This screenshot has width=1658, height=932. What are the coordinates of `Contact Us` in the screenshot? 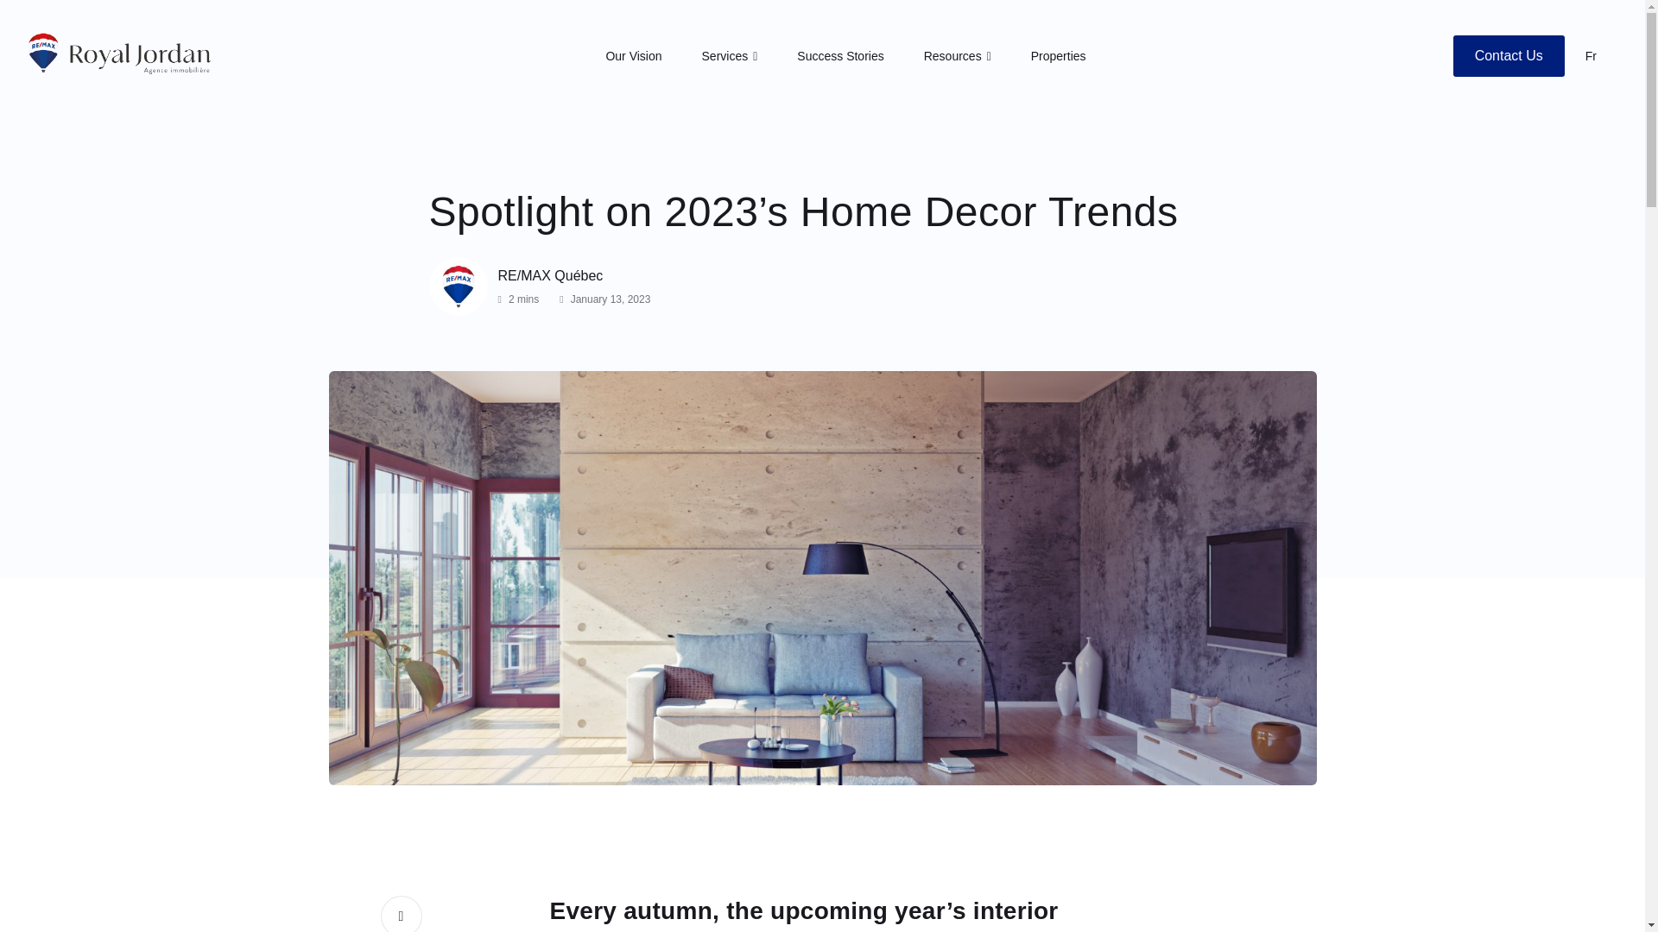 It's located at (1509, 55).